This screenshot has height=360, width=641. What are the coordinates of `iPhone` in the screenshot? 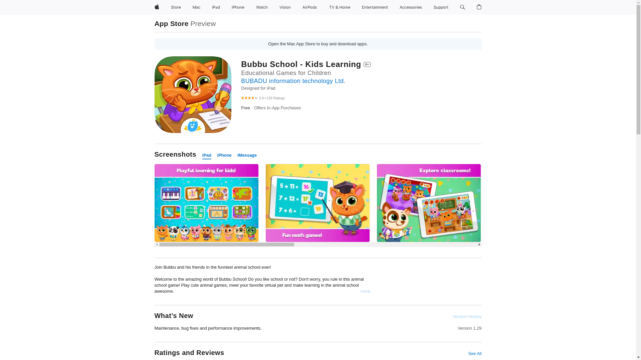 It's located at (238, 7).